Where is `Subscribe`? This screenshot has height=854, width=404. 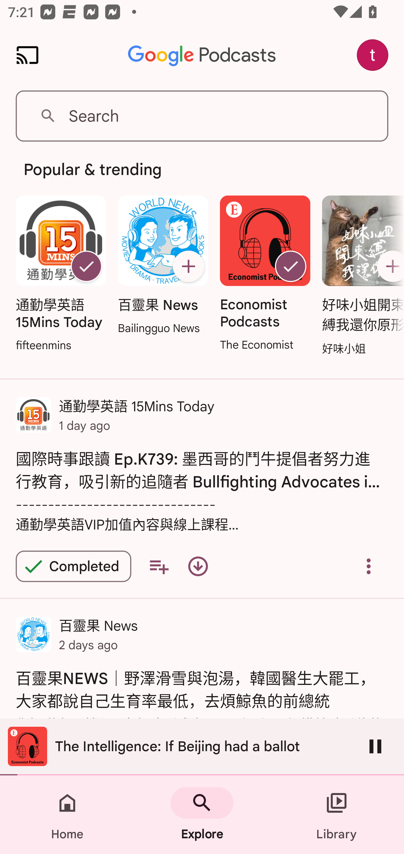 Subscribe is located at coordinates (188, 266).